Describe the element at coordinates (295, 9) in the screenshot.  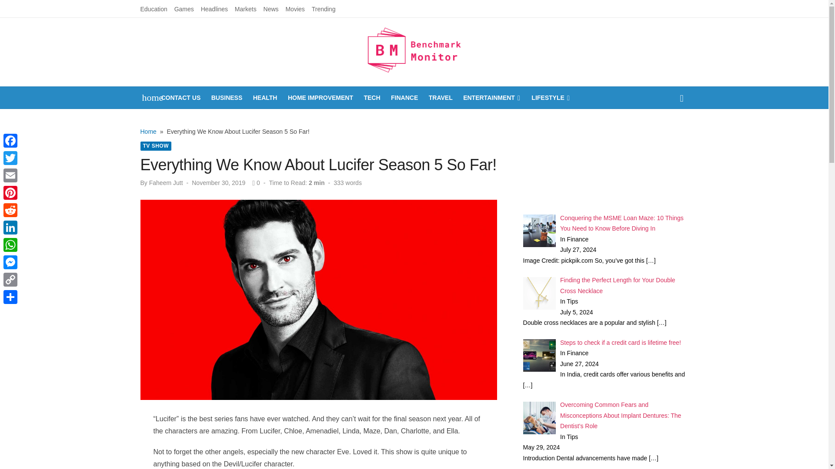
I see `Movies` at that location.